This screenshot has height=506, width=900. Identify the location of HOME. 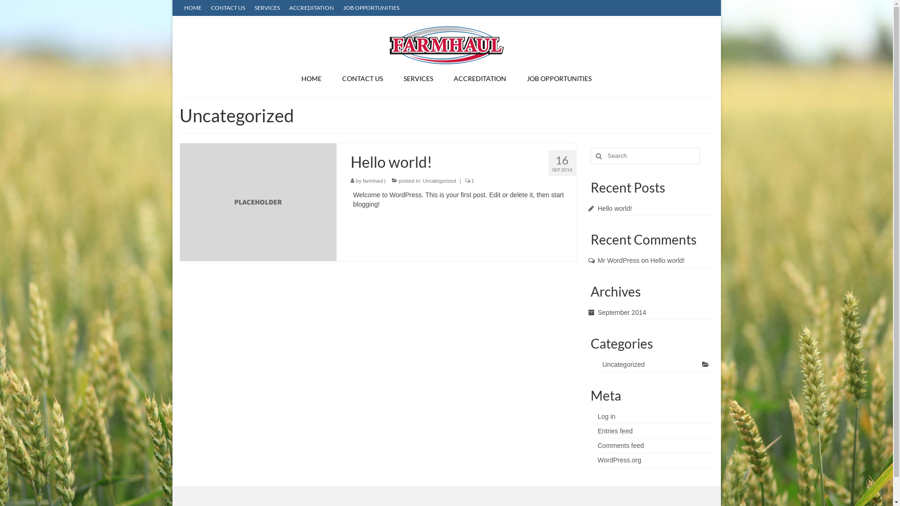
(192, 8).